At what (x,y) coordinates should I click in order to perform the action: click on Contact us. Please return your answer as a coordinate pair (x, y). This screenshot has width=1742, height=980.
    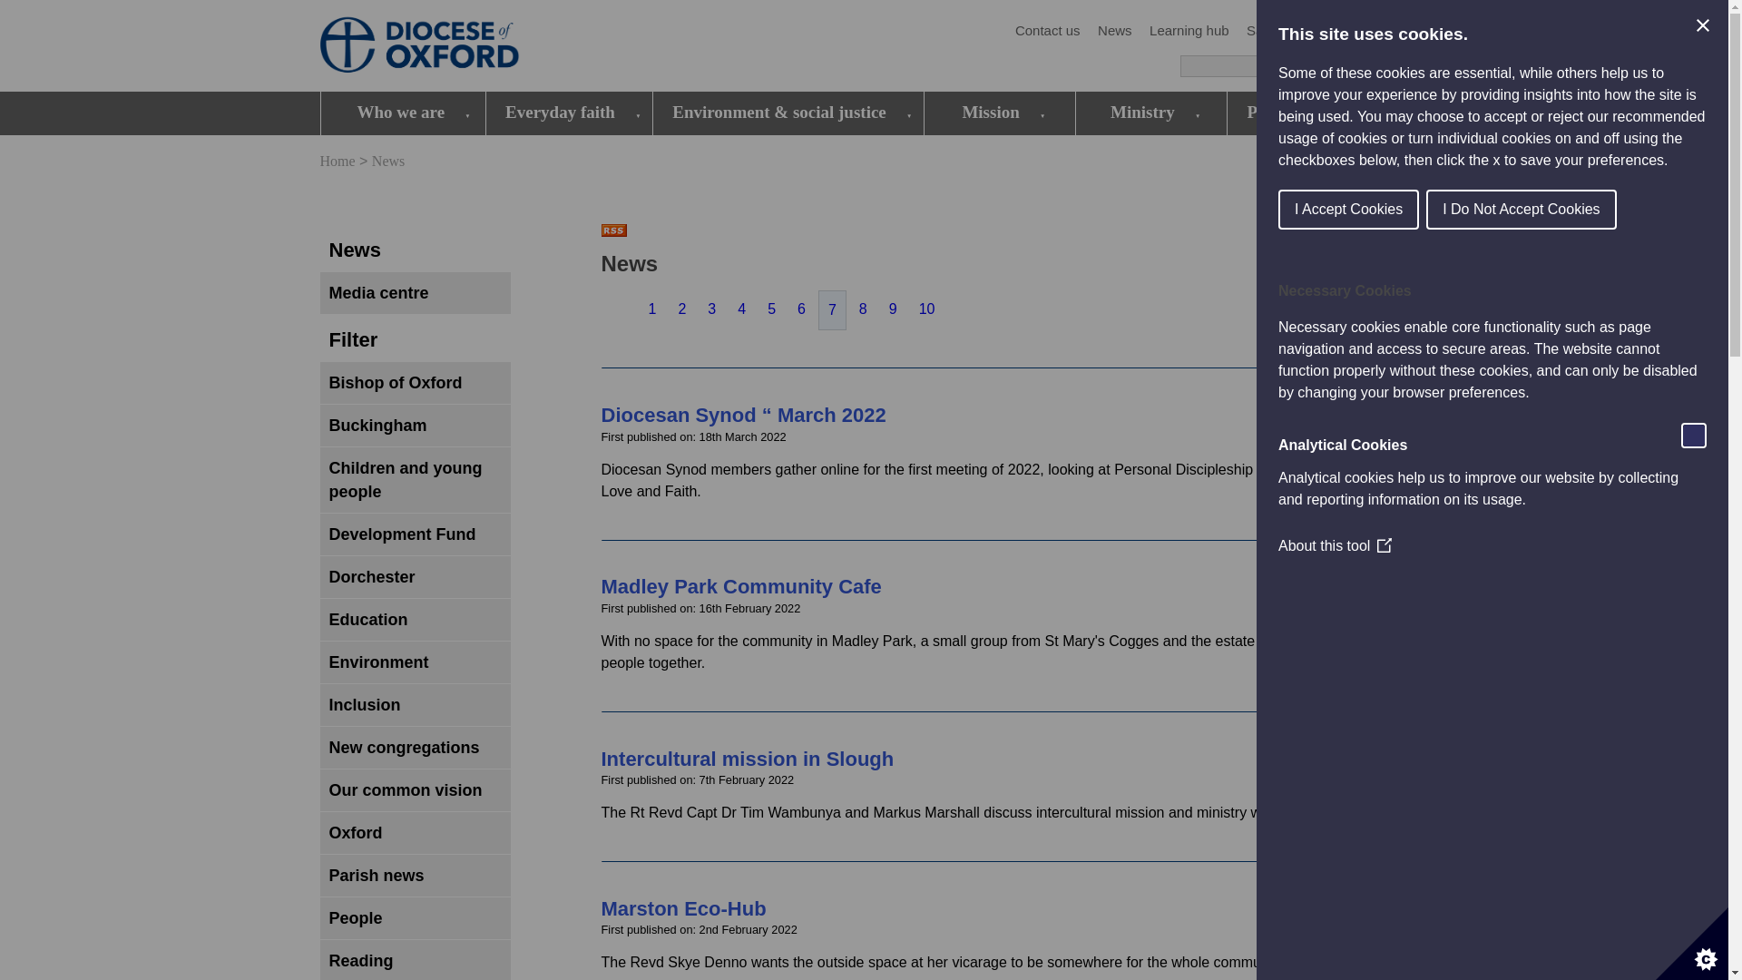
    Looking at the image, I should click on (1047, 31).